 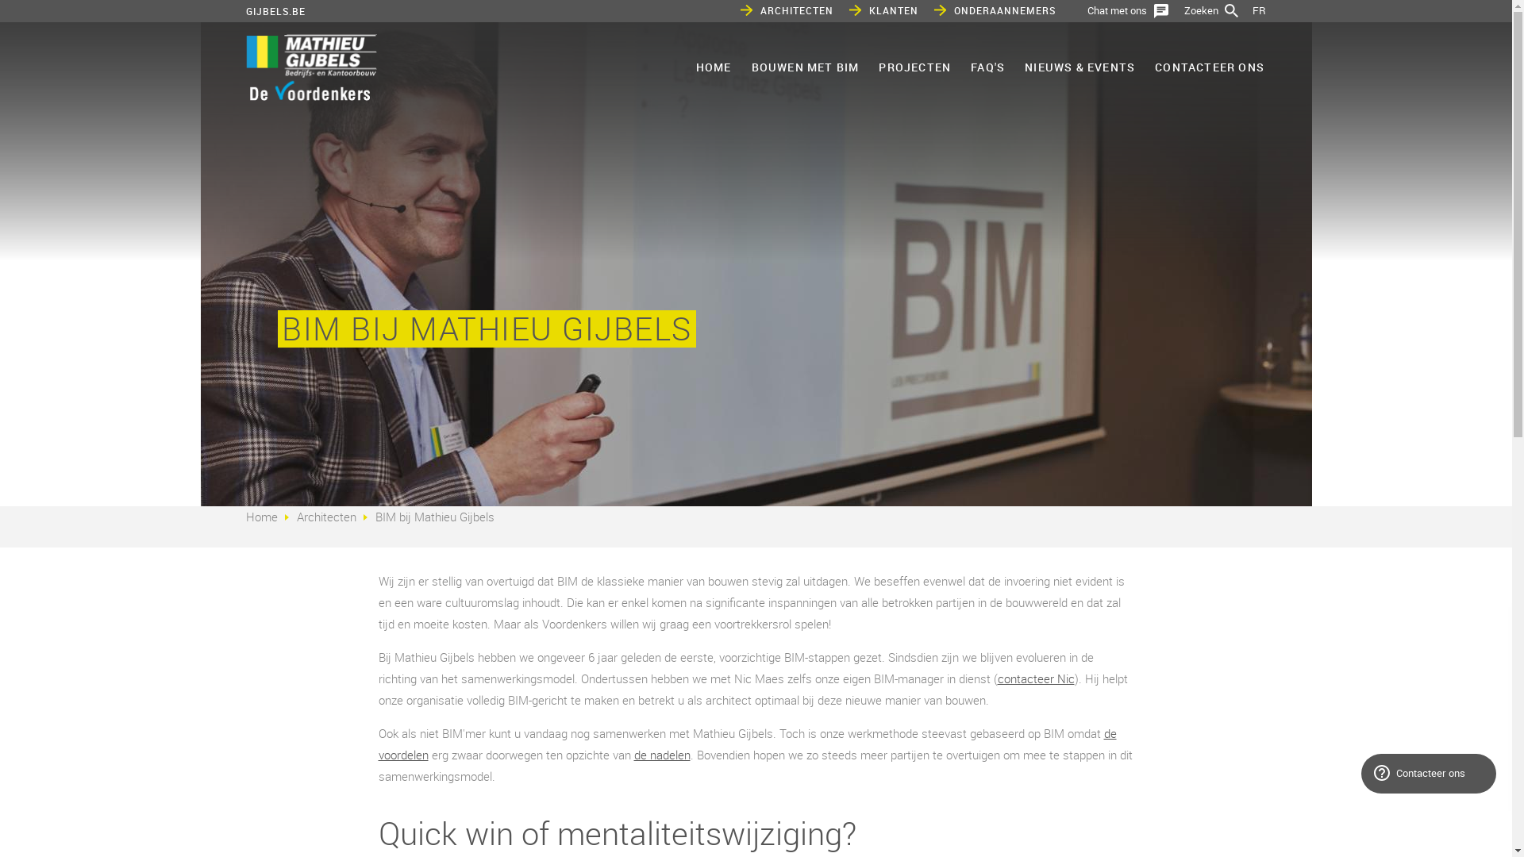 What do you see at coordinates (747, 744) in the screenshot?
I see `de voordelen` at bounding box center [747, 744].